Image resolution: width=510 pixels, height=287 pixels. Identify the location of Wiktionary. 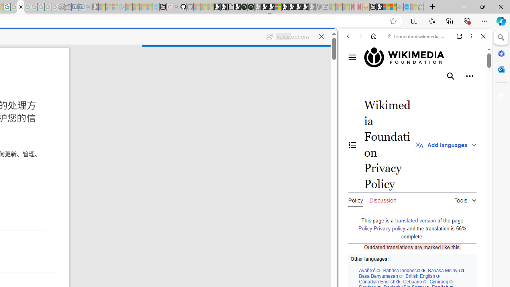
(412, 267).